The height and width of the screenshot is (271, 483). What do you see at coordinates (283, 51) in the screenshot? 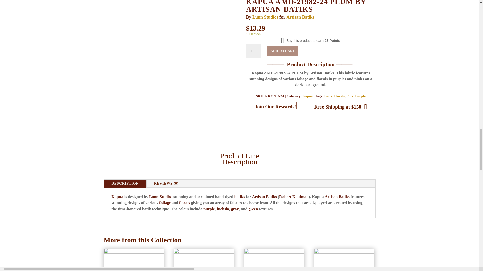
I see `ADD TO CART` at bounding box center [283, 51].